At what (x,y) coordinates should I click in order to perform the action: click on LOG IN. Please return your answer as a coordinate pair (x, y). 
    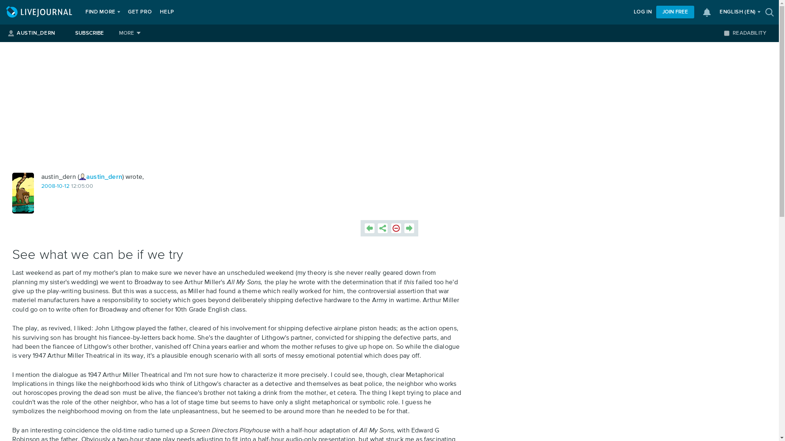
    Looking at the image, I should click on (643, 12).